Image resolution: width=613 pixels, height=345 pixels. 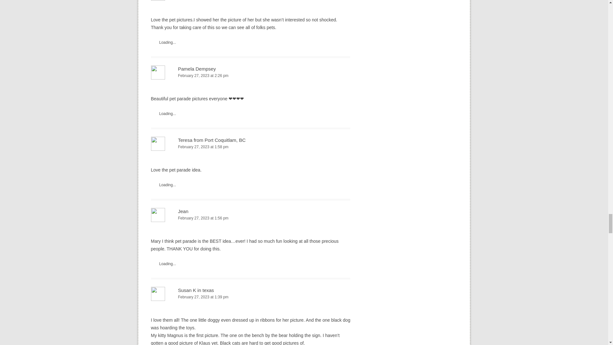 What do you see at coordinates (250, 147) in the screenshot?
I see `February 27, 2023 at 1:58 pm` at bounding box center [250, 147].